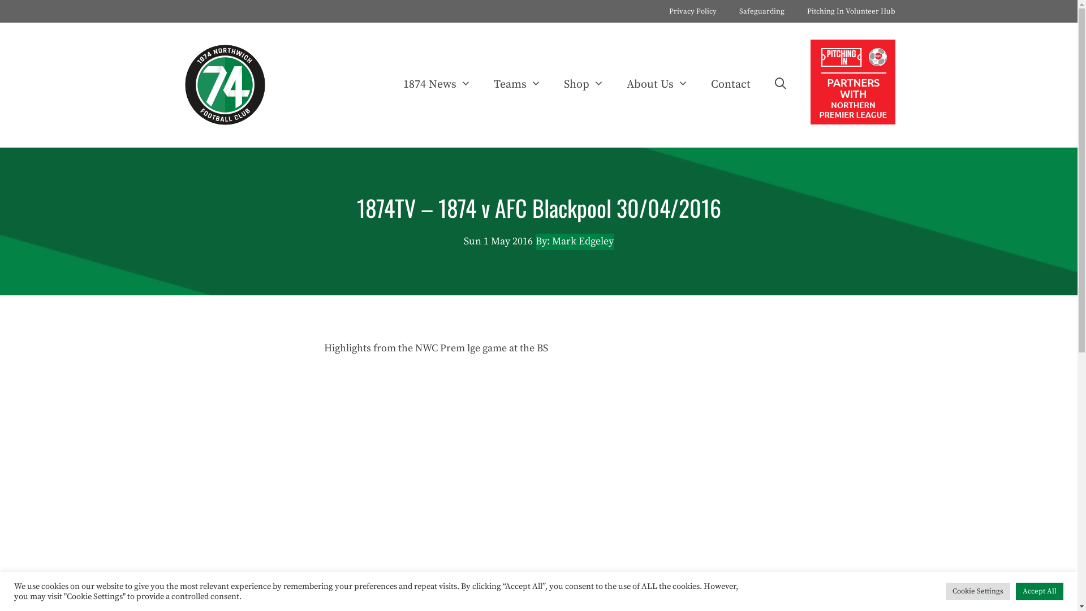  Describe the element at coordinates (761, 11) in the screenshot. I see `Safeguarding` at that location.